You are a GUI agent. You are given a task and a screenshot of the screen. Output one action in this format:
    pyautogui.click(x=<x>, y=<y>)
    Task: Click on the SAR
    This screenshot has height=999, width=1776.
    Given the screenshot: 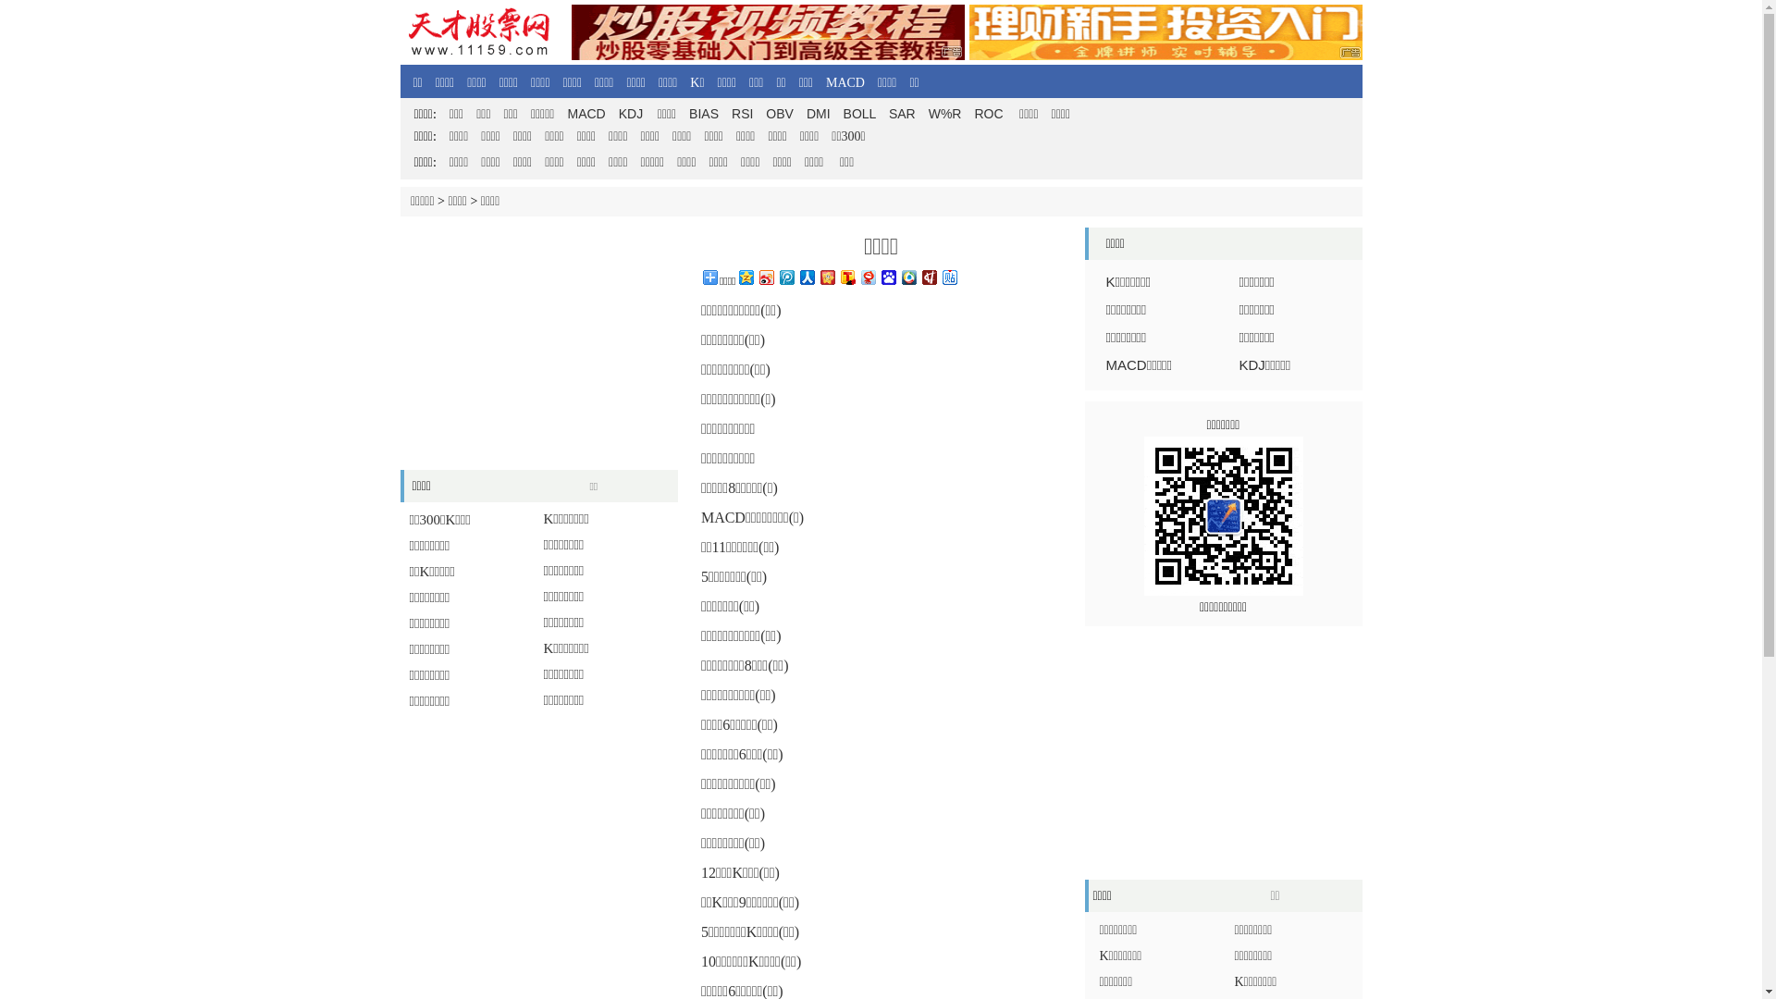 What is the action you would take?
    pyautogui.click(x=903, y=113)
    